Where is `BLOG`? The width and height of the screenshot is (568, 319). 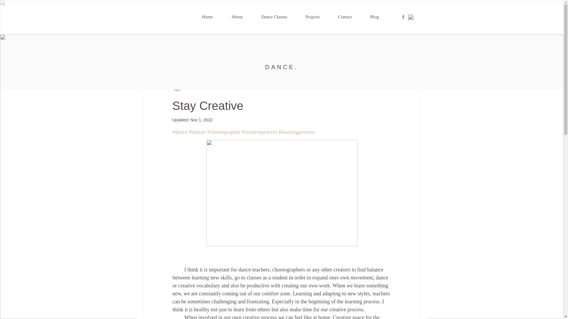
BLOG is located at coordinates (148, 46).